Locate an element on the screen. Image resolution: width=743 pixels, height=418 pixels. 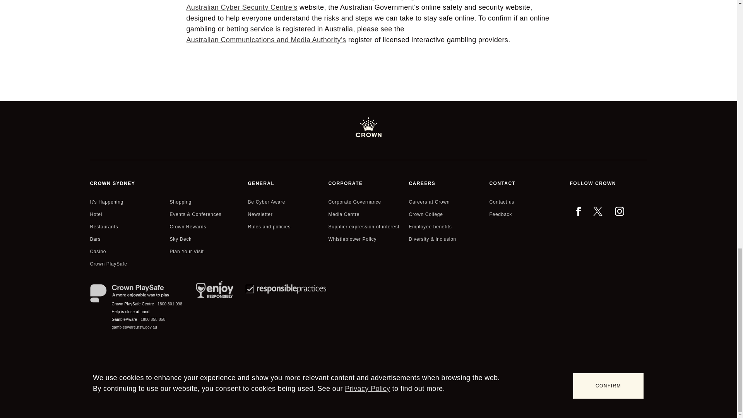
GENERAL is located at coordinates (286, 183).